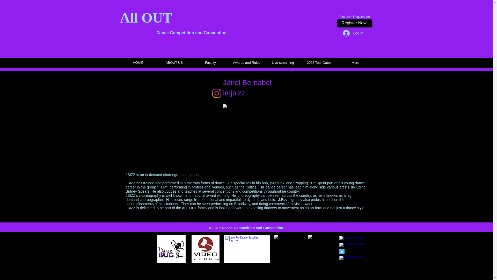 This screenshot has height=280, width=497. I want to click on Log In, so click(349, 33).